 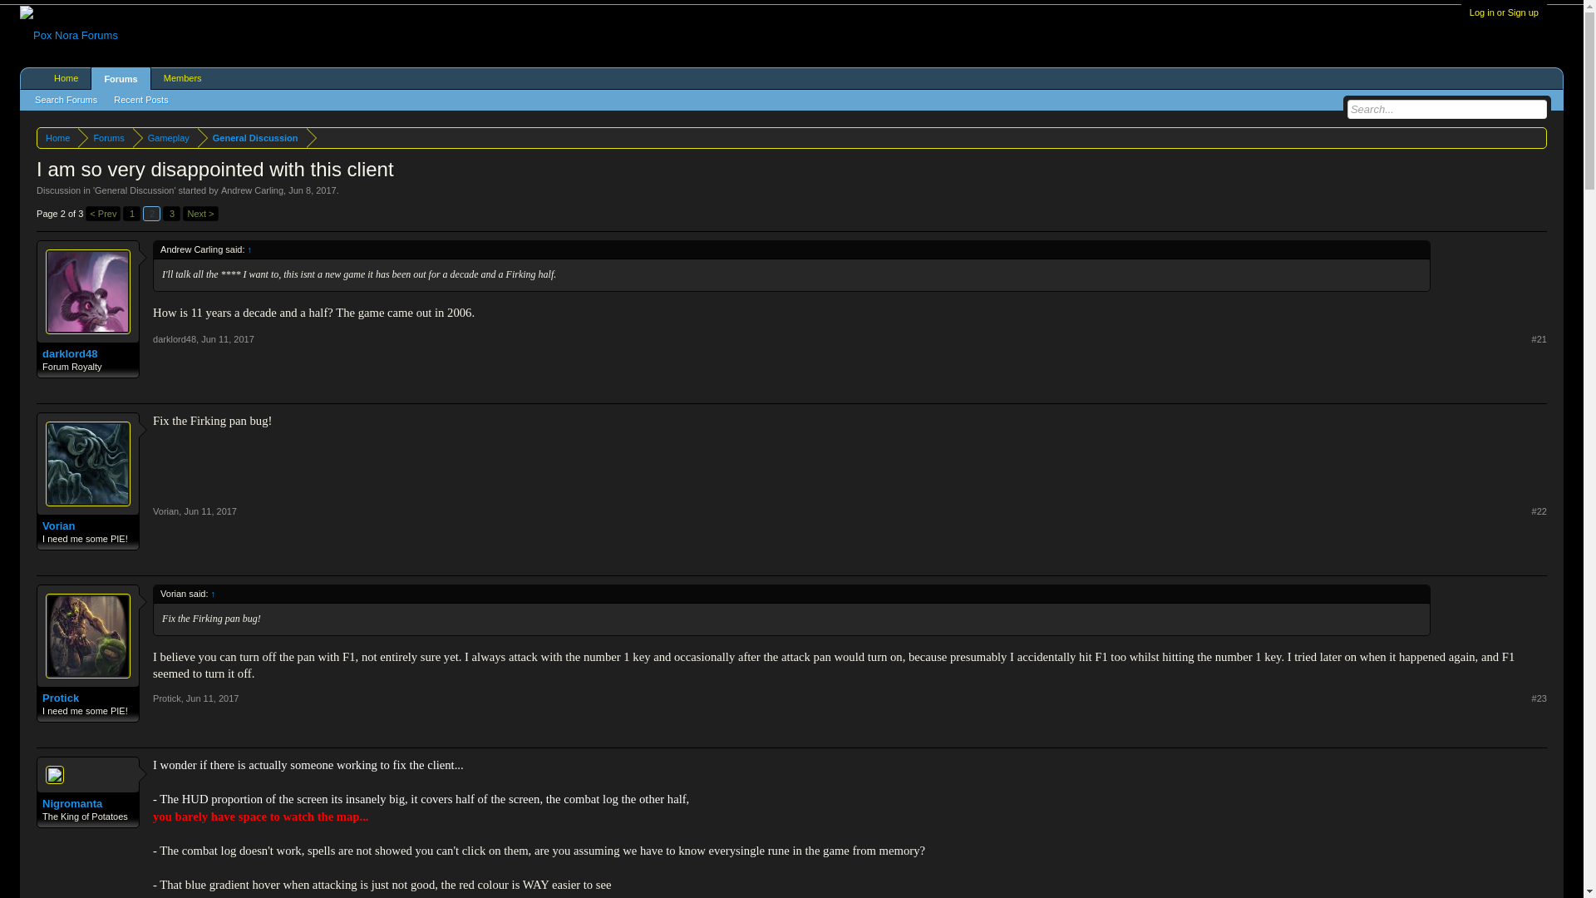 I want to click on Permalink, so click(x=1539, y=338).